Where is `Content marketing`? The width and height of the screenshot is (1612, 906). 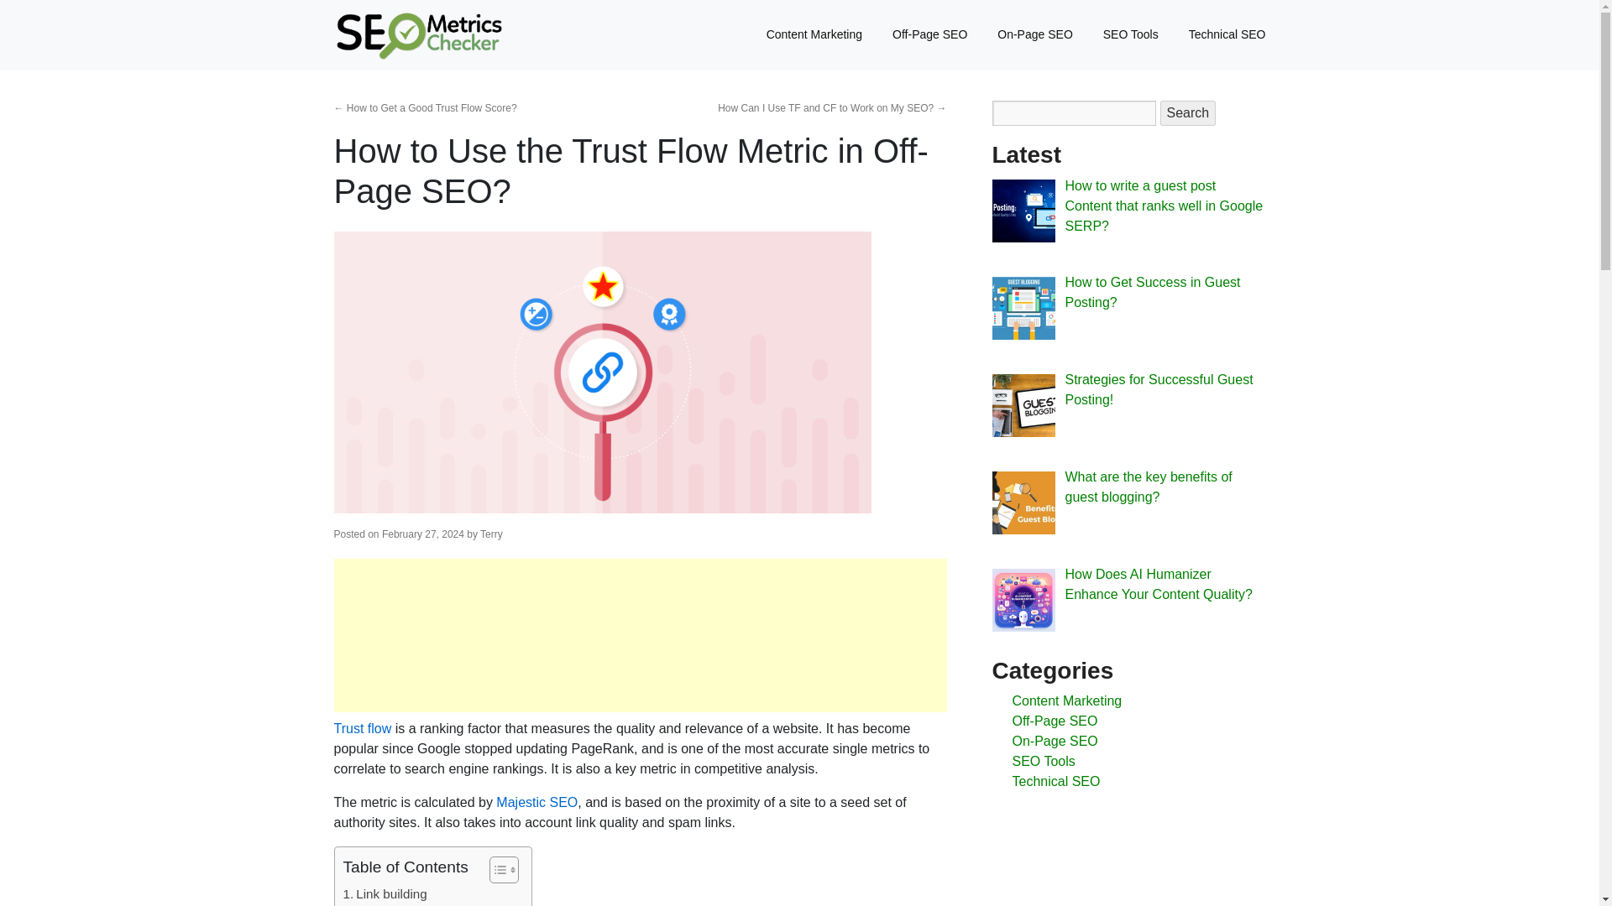 Content marketing is located at coordinates (400, 904).